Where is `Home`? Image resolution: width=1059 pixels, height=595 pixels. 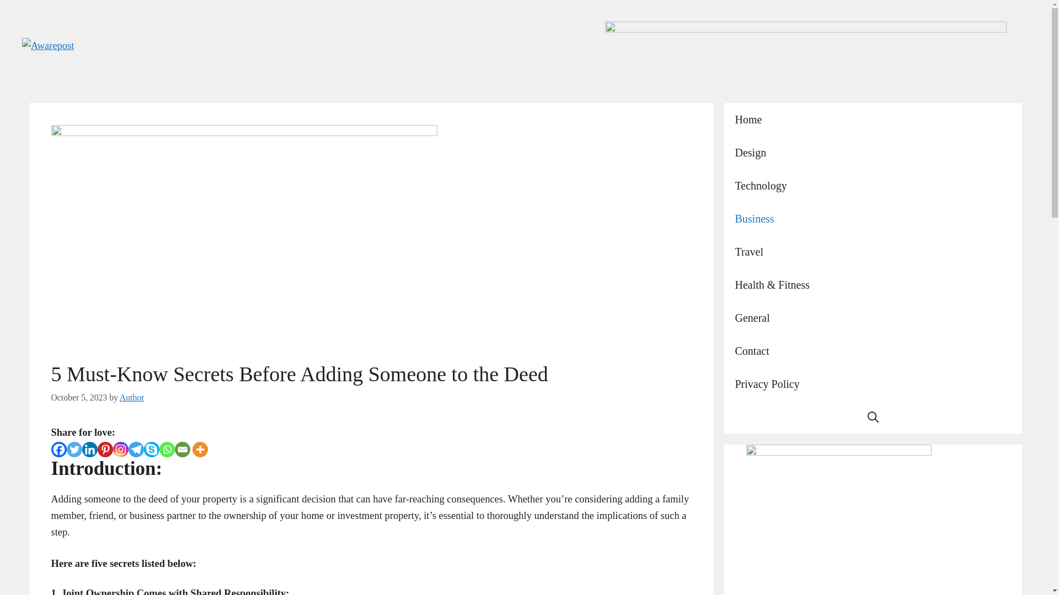 Home is located at coordinates (873, 119).